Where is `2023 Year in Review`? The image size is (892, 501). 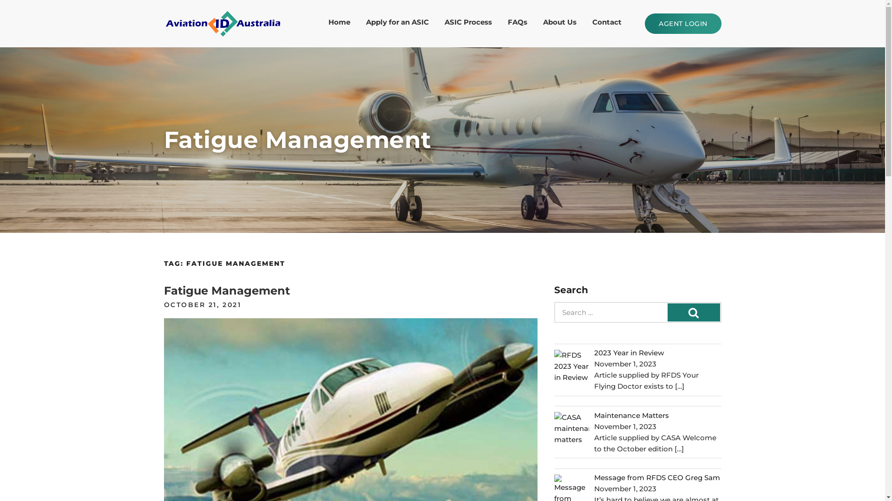 2023 Year in Review is located at coordinates (629, 353).